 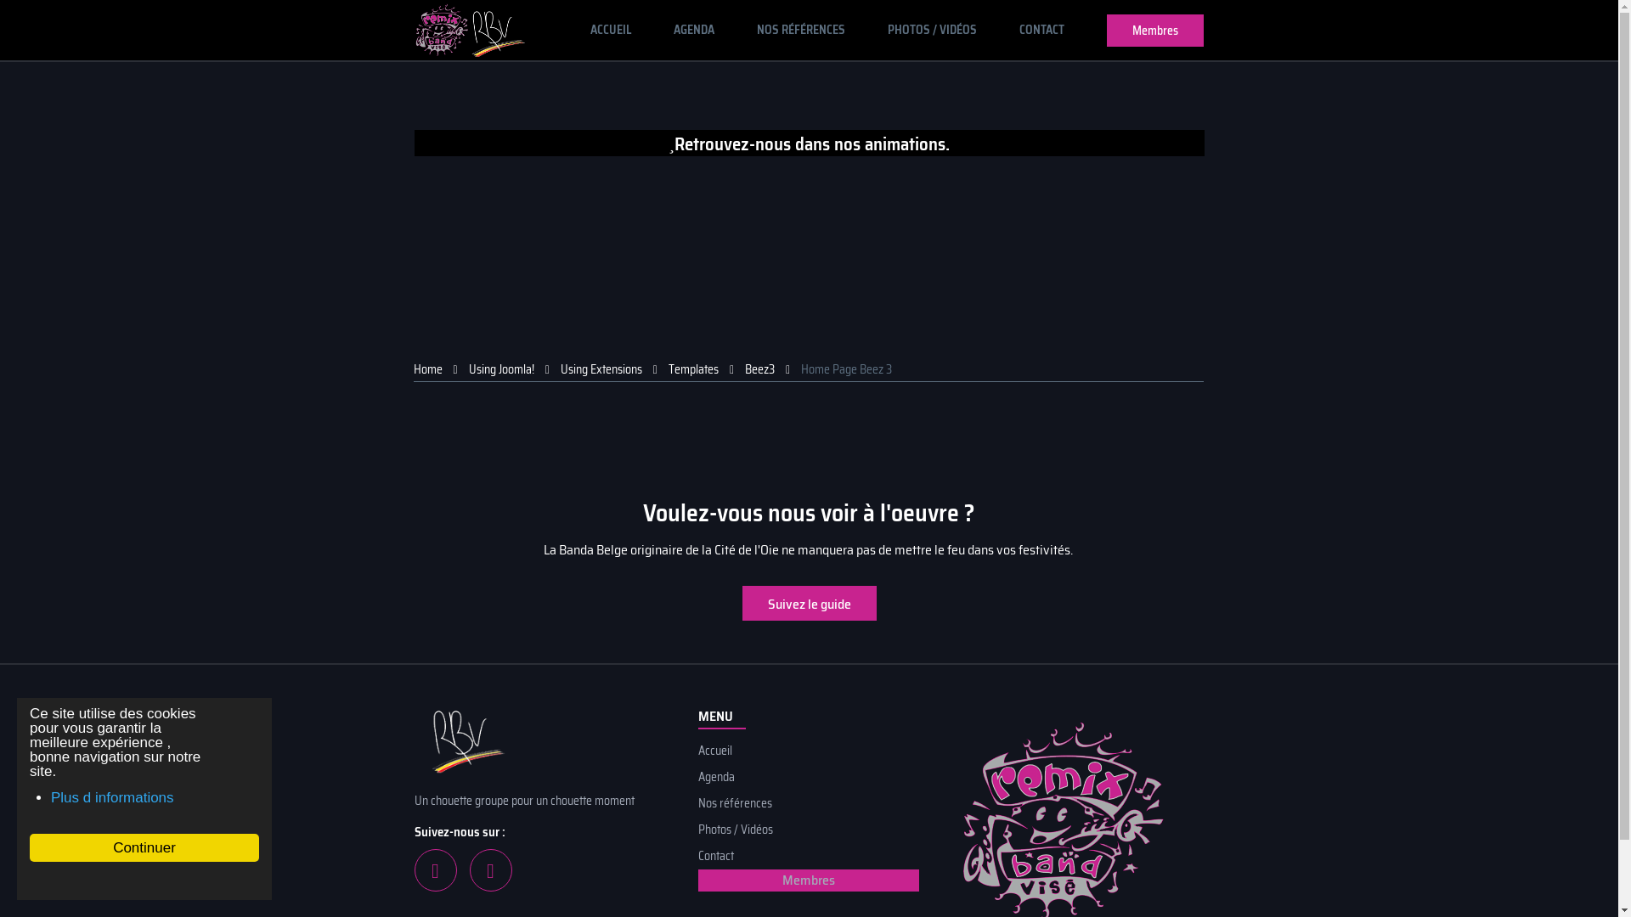 What do you see at coordinates (809, 778) in the screenshot?
I see `Agenda` at bounding box center [809, 778].